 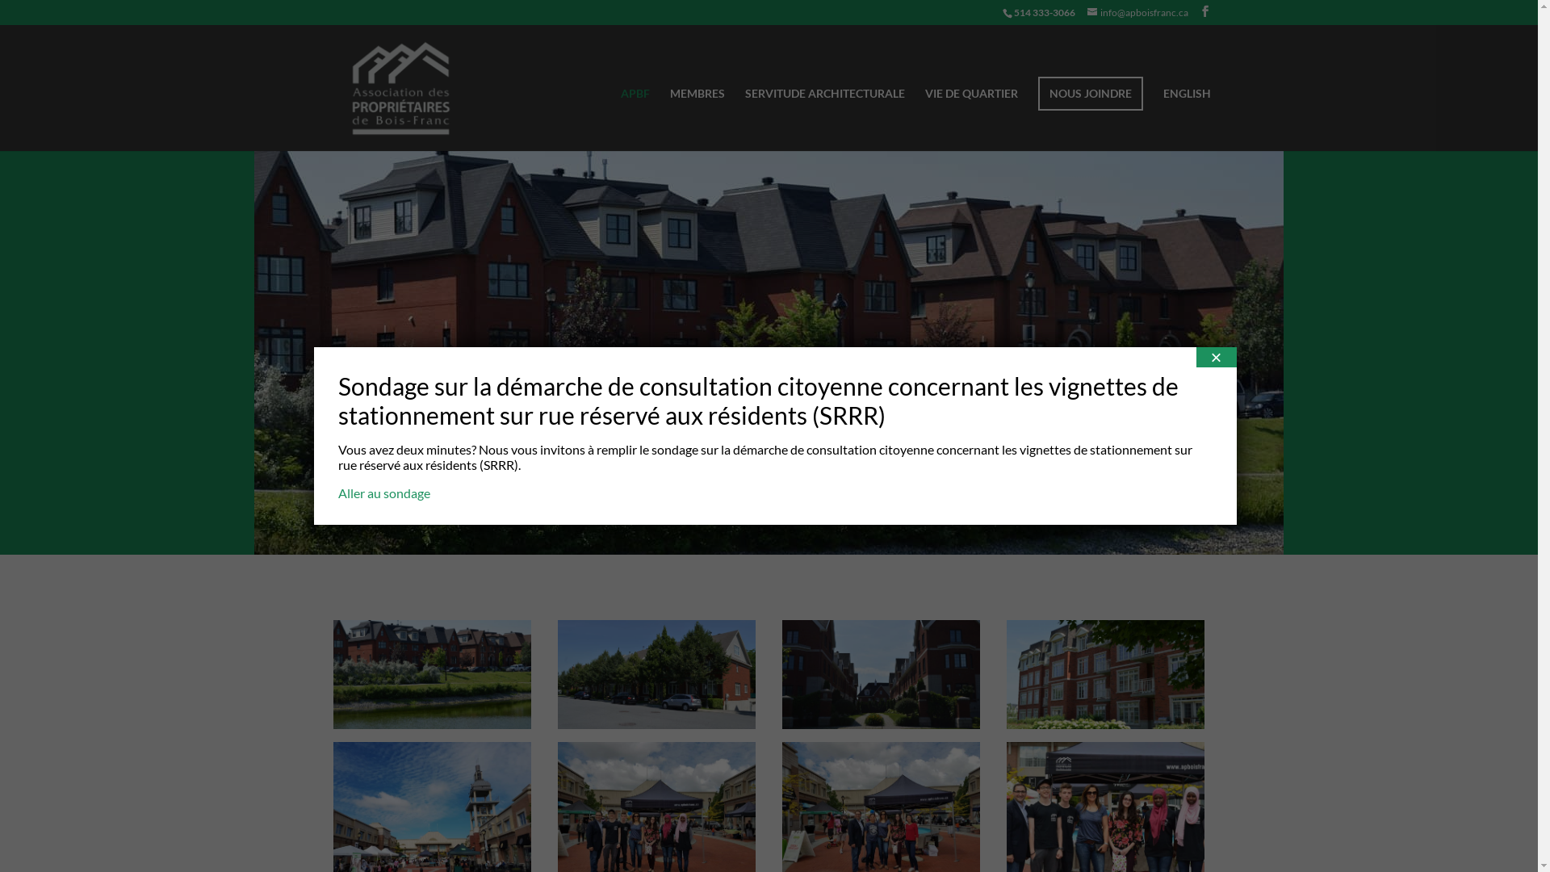 What do you see at coordinates (1138, 13) in the screenshot?
I see `info@apboisfranc.ca` at bounding box center [1138, 13].